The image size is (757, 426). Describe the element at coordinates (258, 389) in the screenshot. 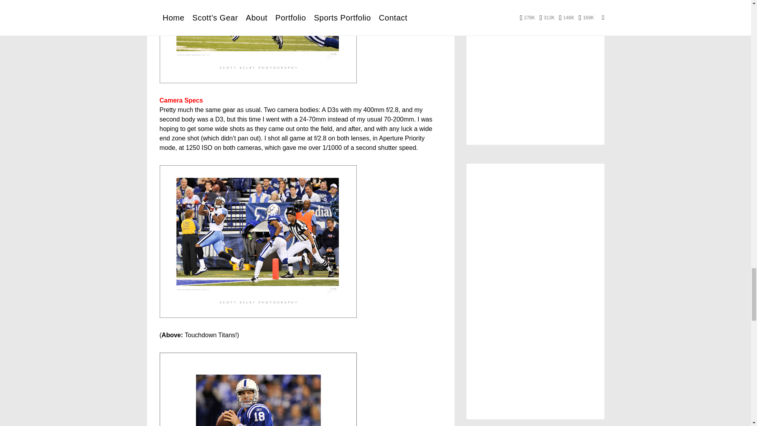

I see `ColtTitans10a` at that location.